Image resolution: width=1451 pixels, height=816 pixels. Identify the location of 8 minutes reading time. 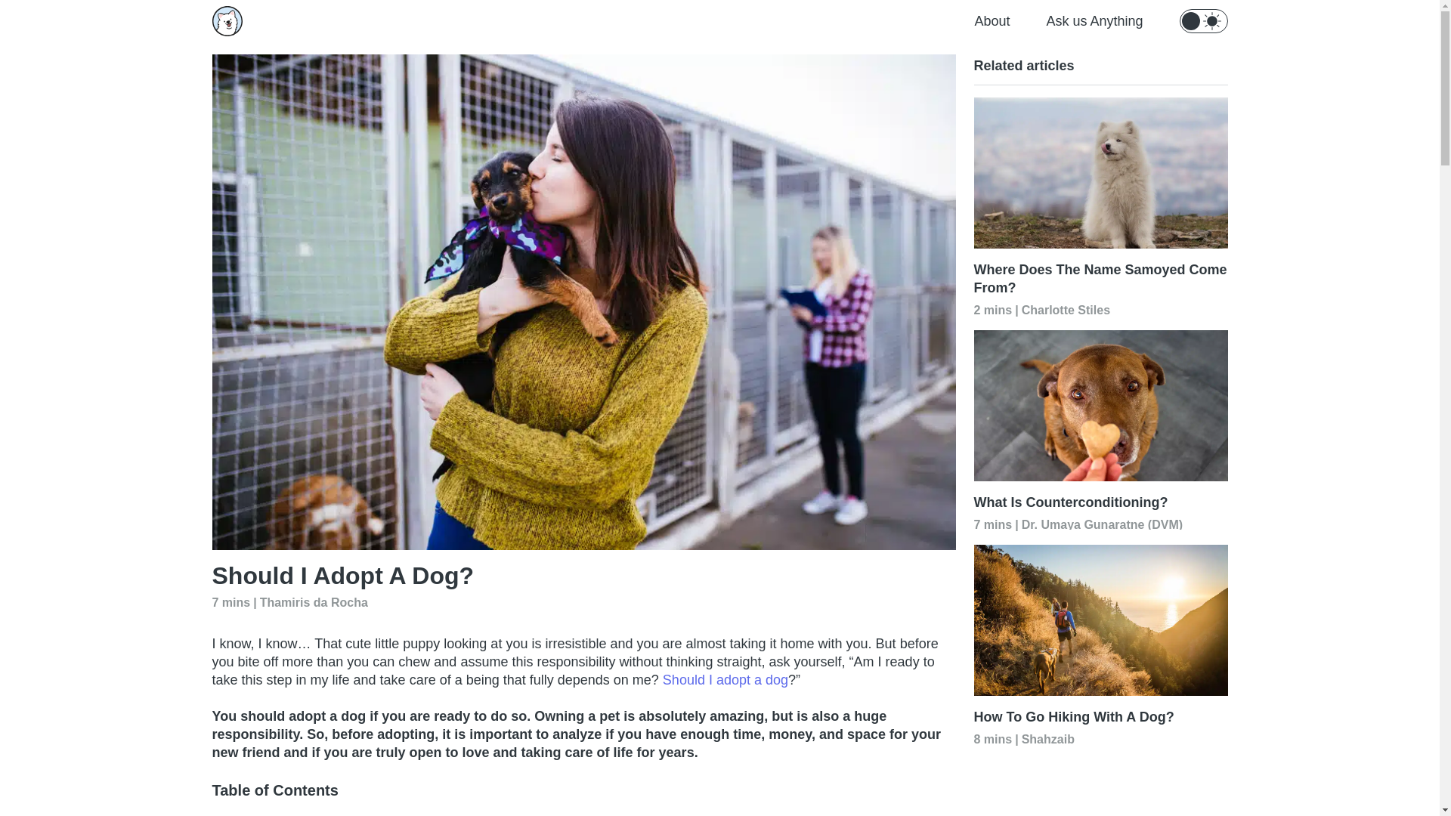
(992, 739).